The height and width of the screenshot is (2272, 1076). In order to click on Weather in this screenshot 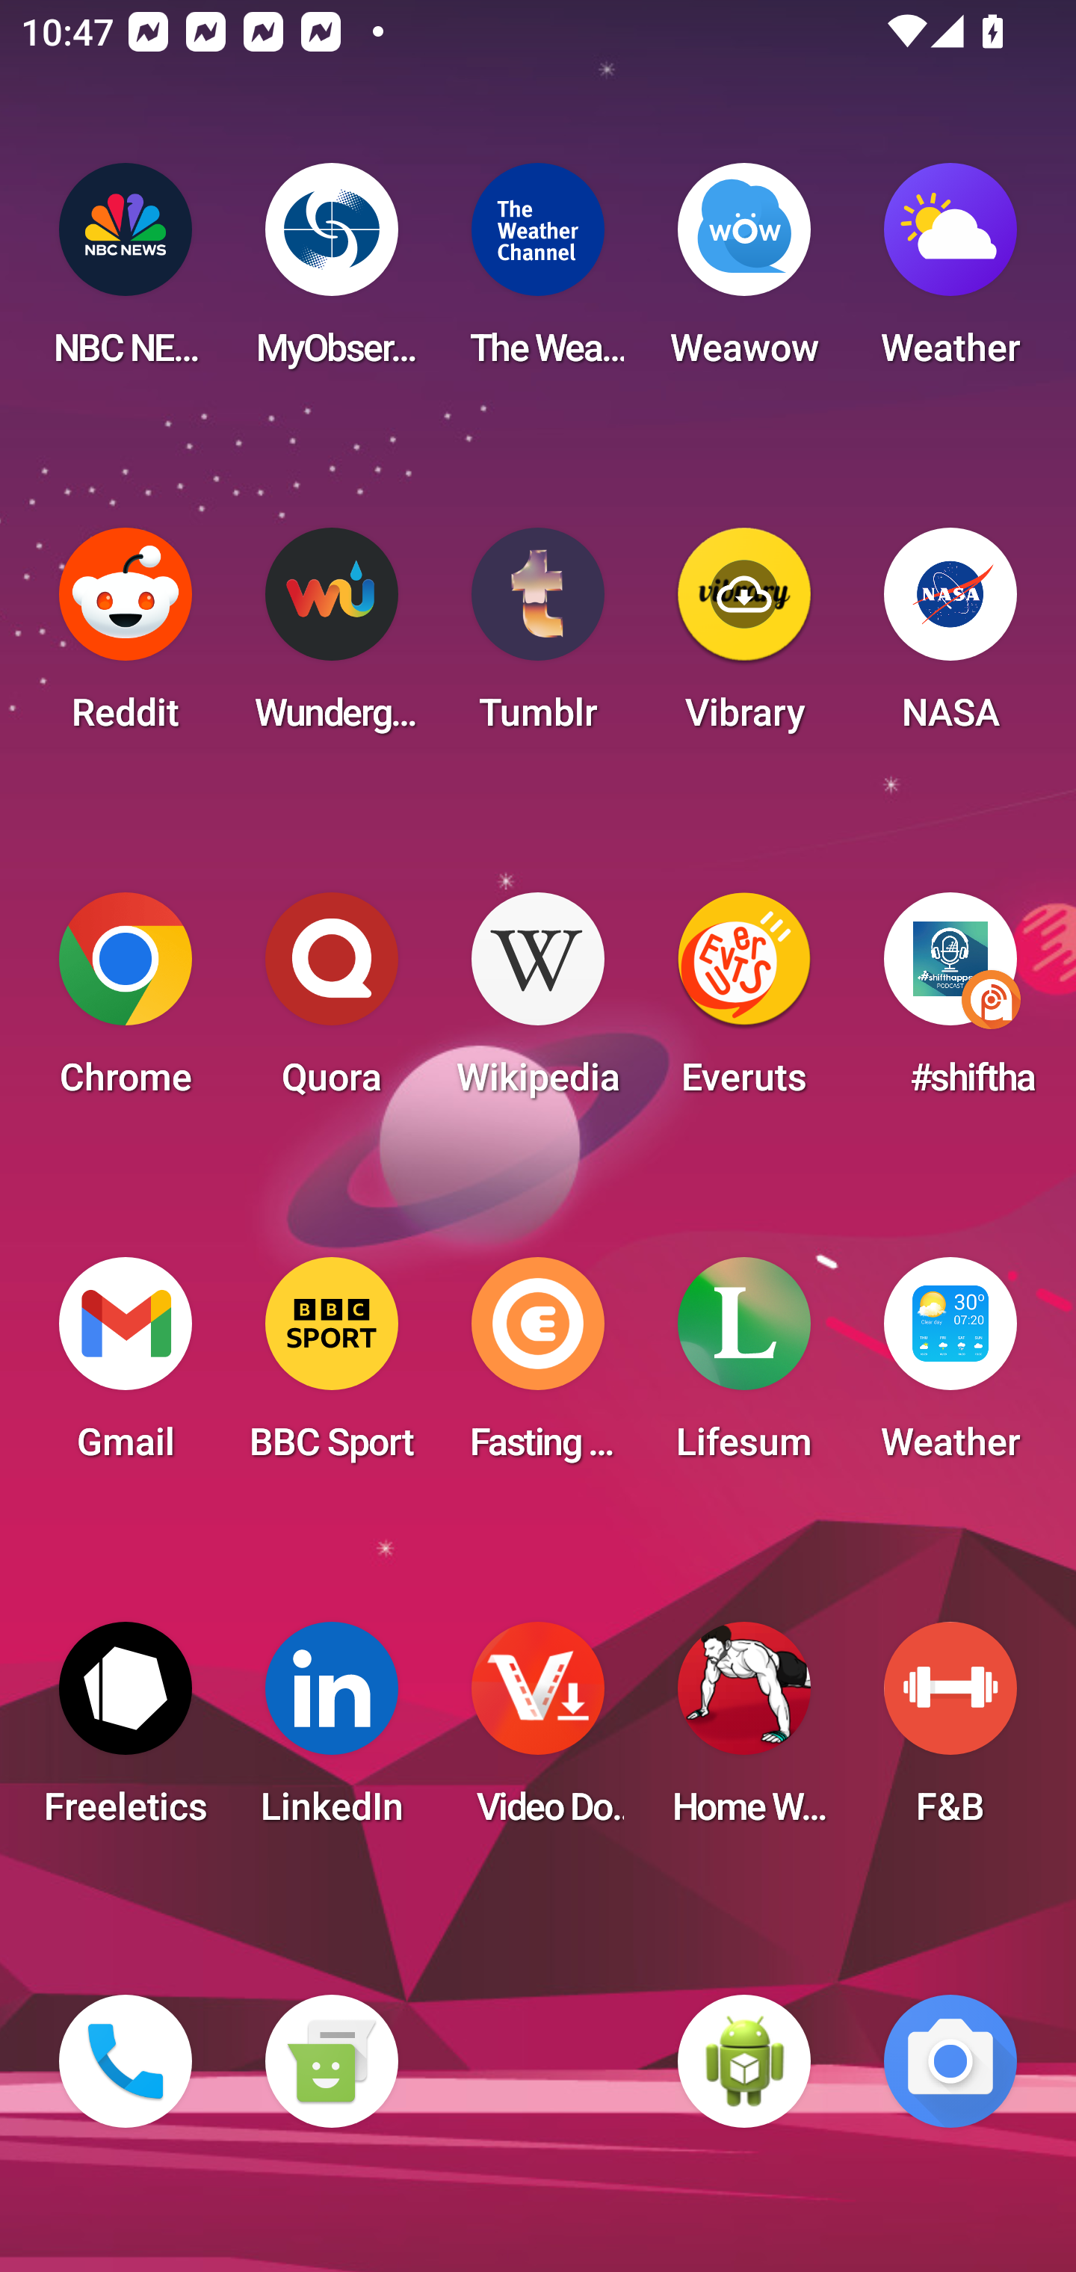, I will do `click(950, 274)`.